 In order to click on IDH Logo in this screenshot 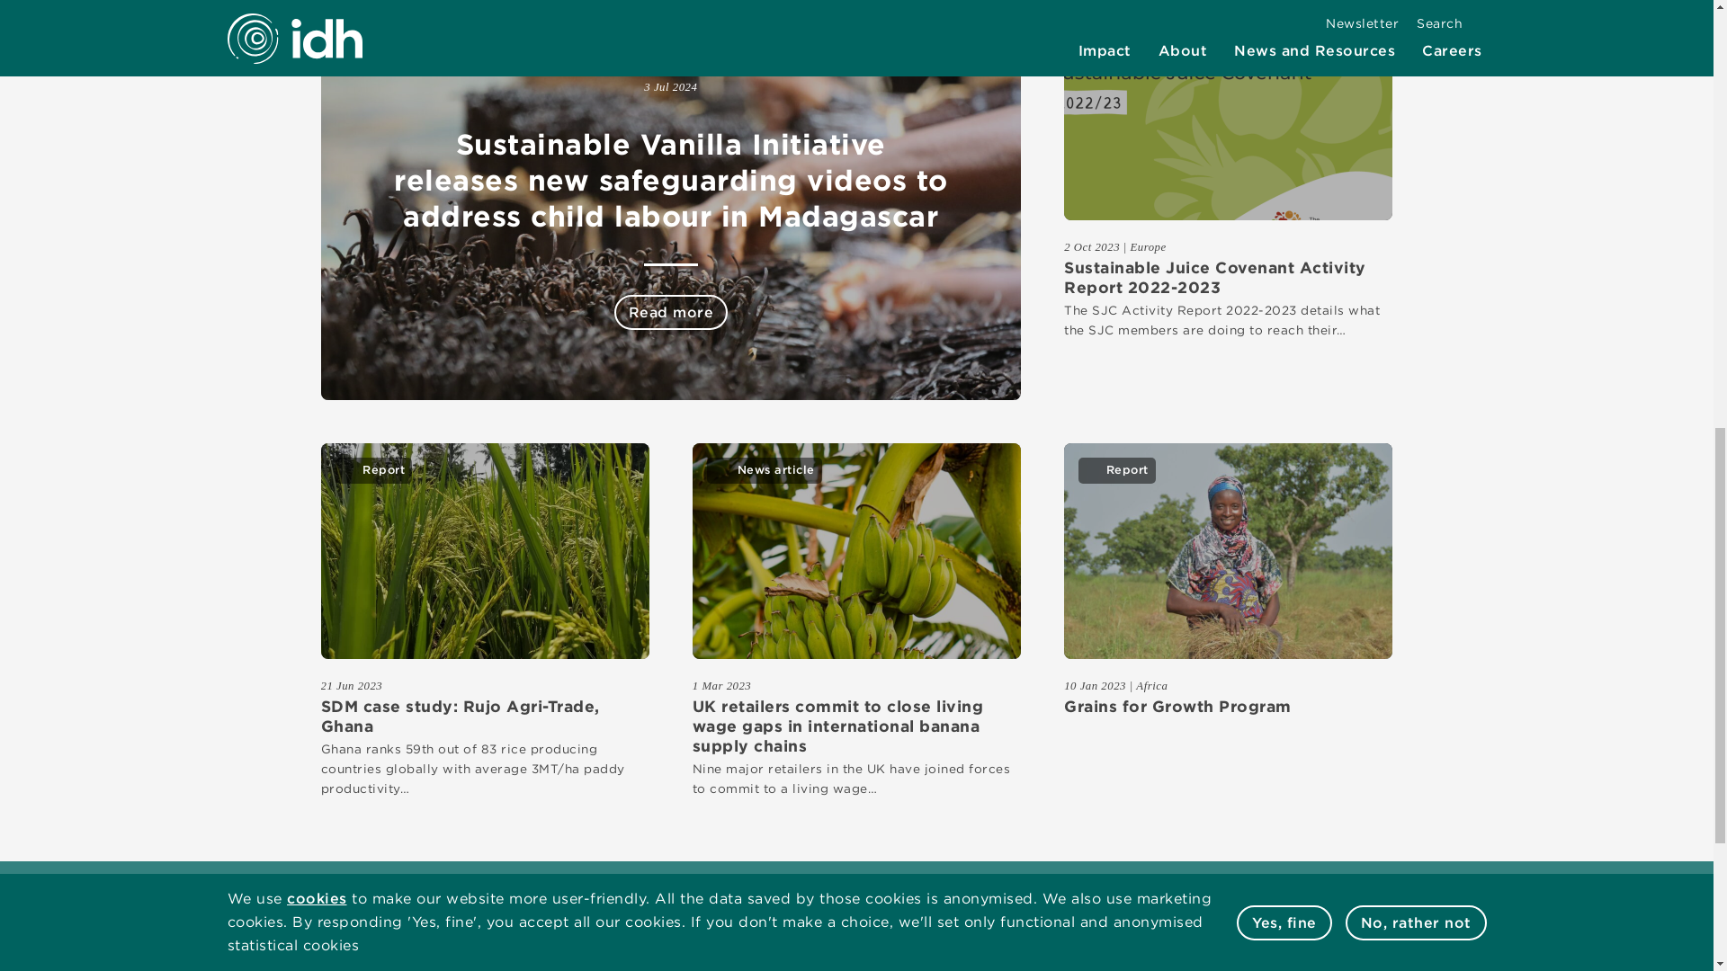, I will do `click(293, 966)`.